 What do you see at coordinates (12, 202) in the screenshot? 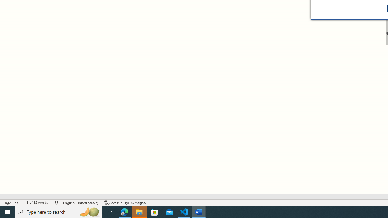
I see `Page Number Page 1 of 1` at bounding box center [12, 202].